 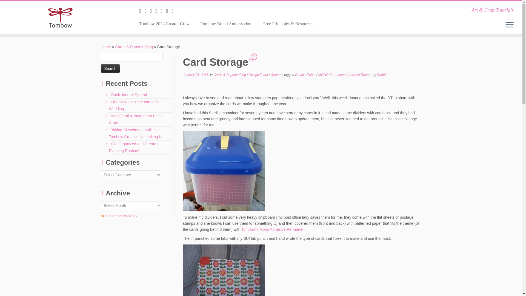 What do you see at coordinates (106, 47) in the screenshot?
I see `Tombow USA Blog` at bounding box center [106, 47].